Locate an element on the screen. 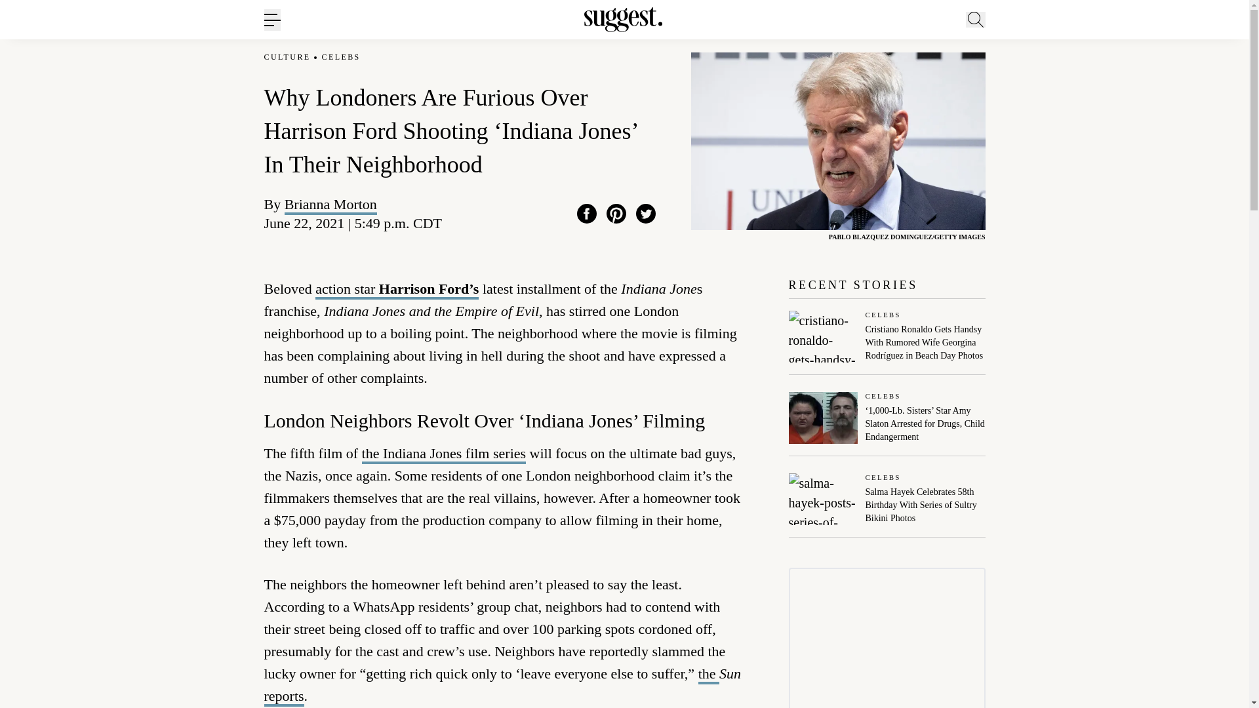 This screenshot has width=1259, height=708. Pinterest is located at coordinates (616, 214).